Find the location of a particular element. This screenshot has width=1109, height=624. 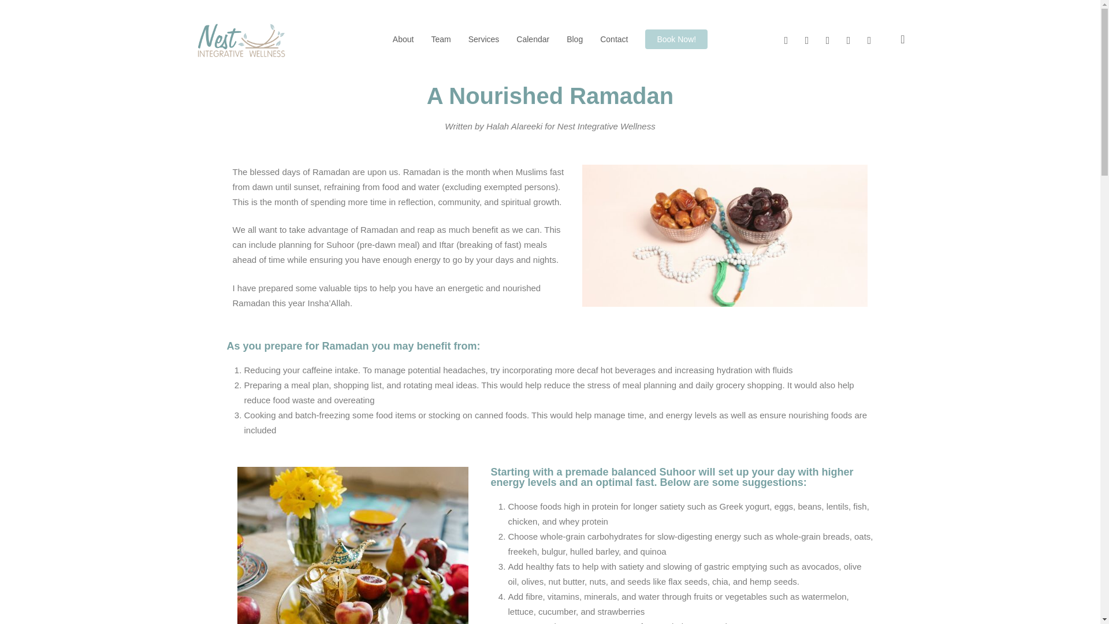

Blog is located at coordinates (574, 39).